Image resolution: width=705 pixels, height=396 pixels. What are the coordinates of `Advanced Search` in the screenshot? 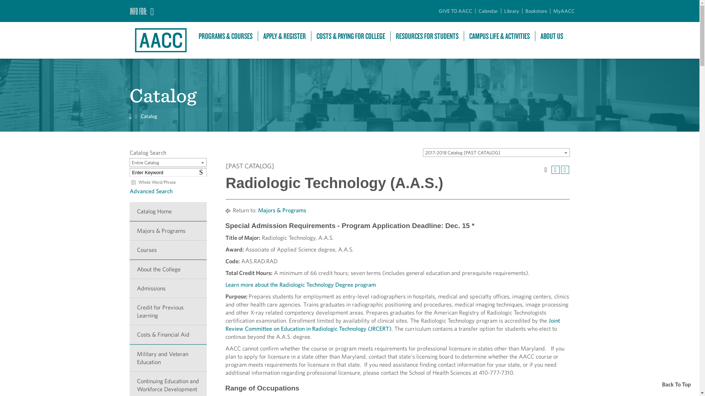 It's located at (151, 191).